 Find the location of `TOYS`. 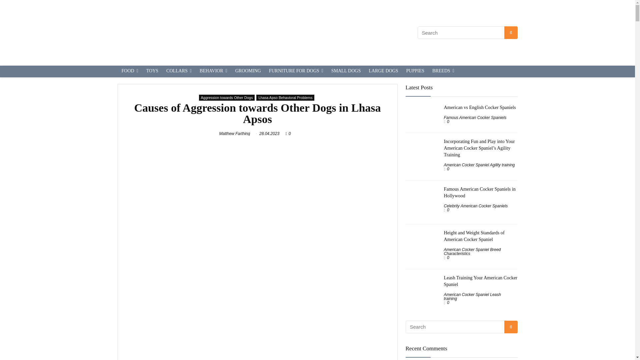

TOYS is located at coordinates (152, 71).